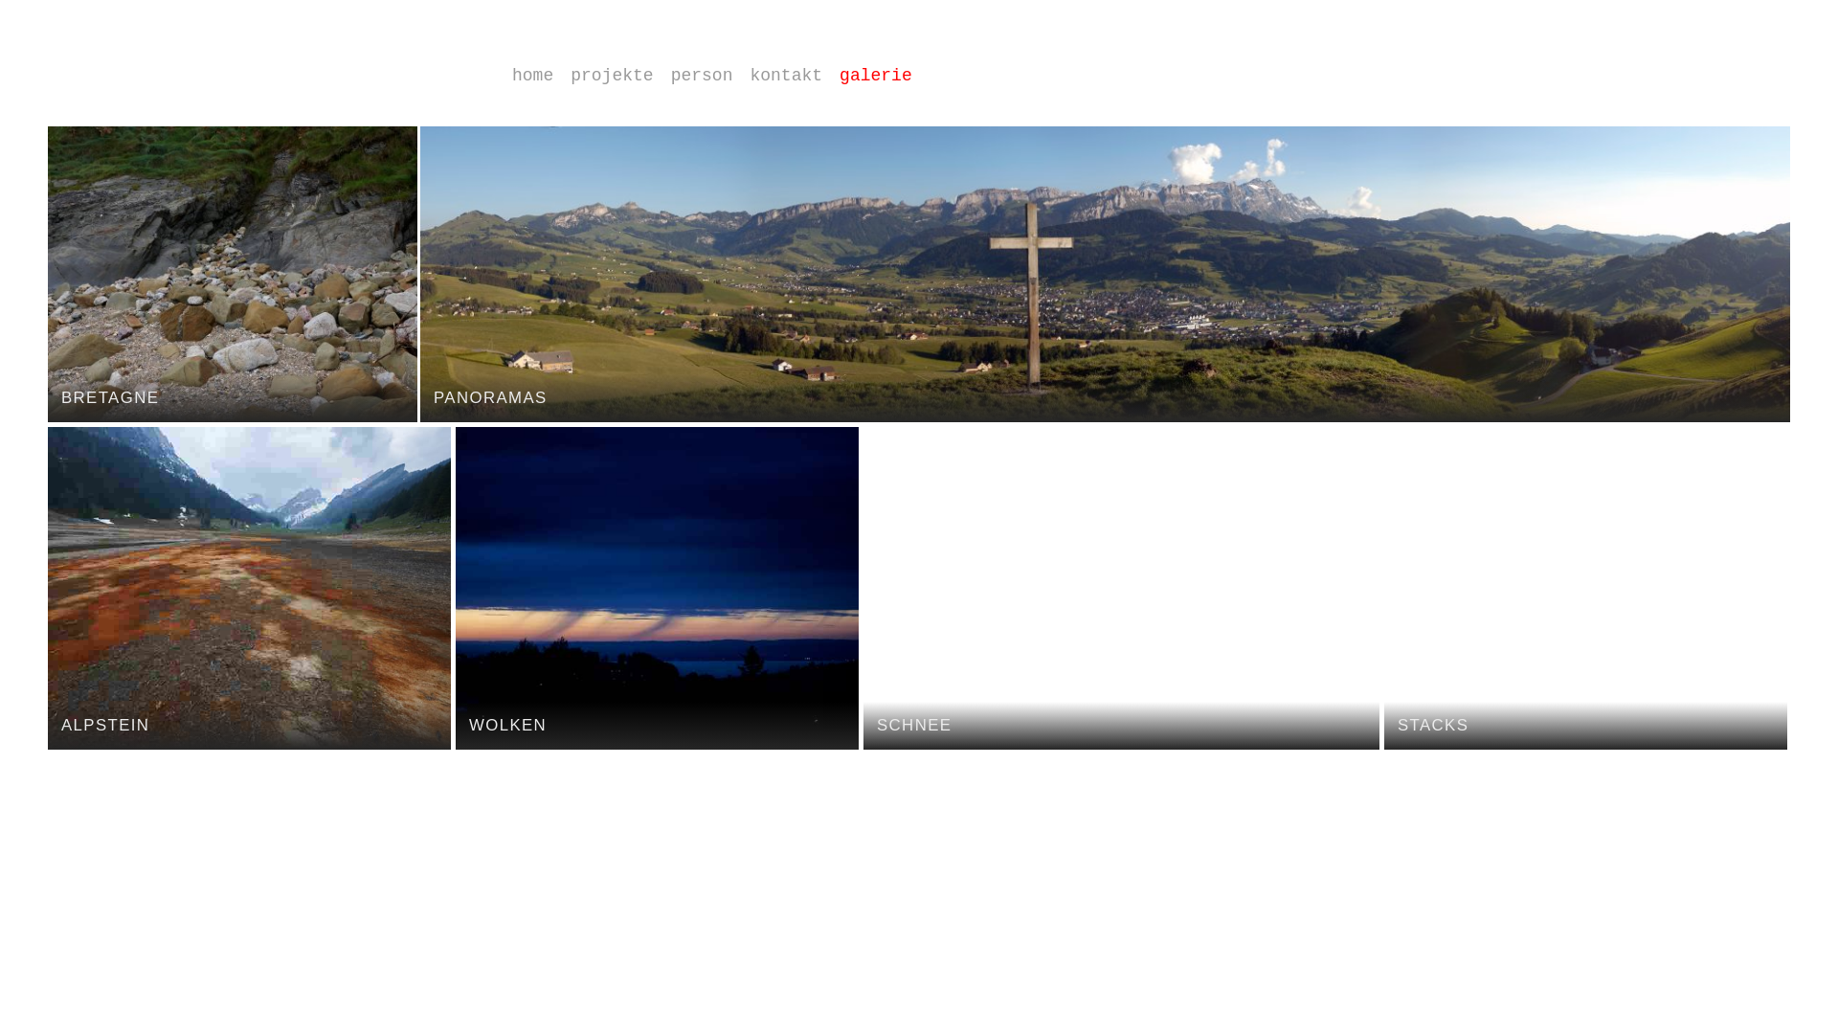 Image resolution: width=1838 pixels, height=1034 pixels. I want to click on person, so click(710, 76).